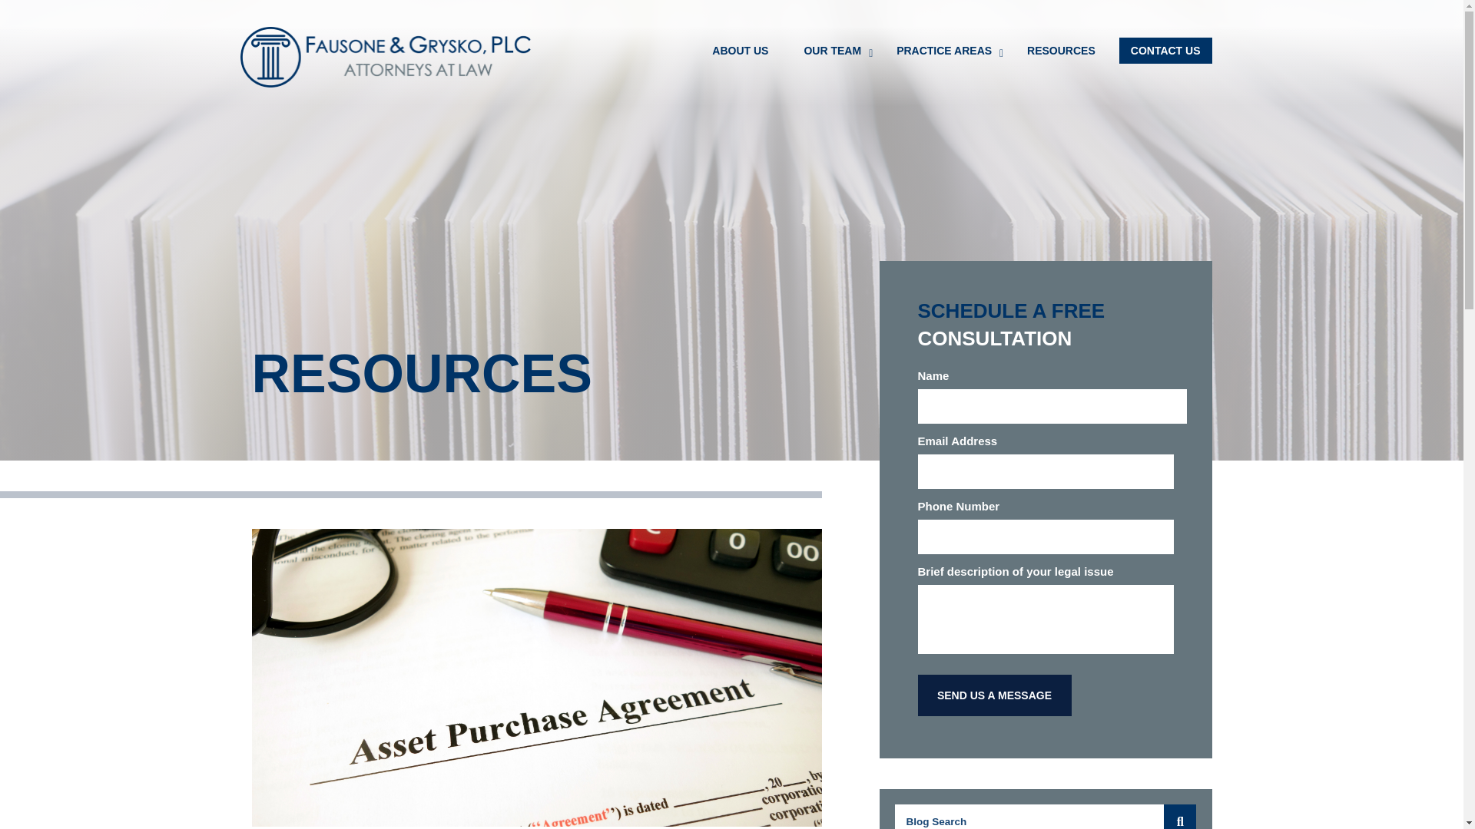  What do you see at coordinates (943, 51) in the screenshot?
I see `PRACTICE AREAS` at bounding box center [943, 51].